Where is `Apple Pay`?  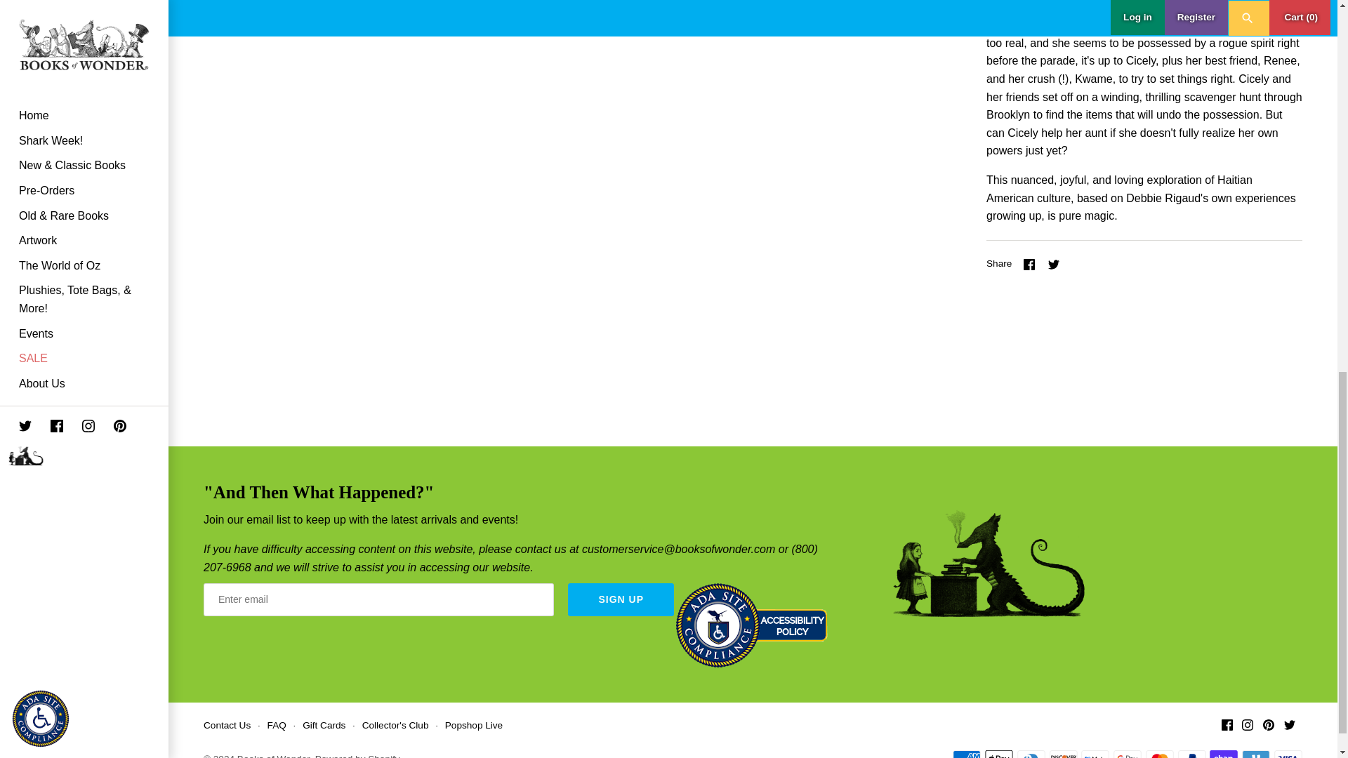
Apple Pay is located at coordinates (999, 754).